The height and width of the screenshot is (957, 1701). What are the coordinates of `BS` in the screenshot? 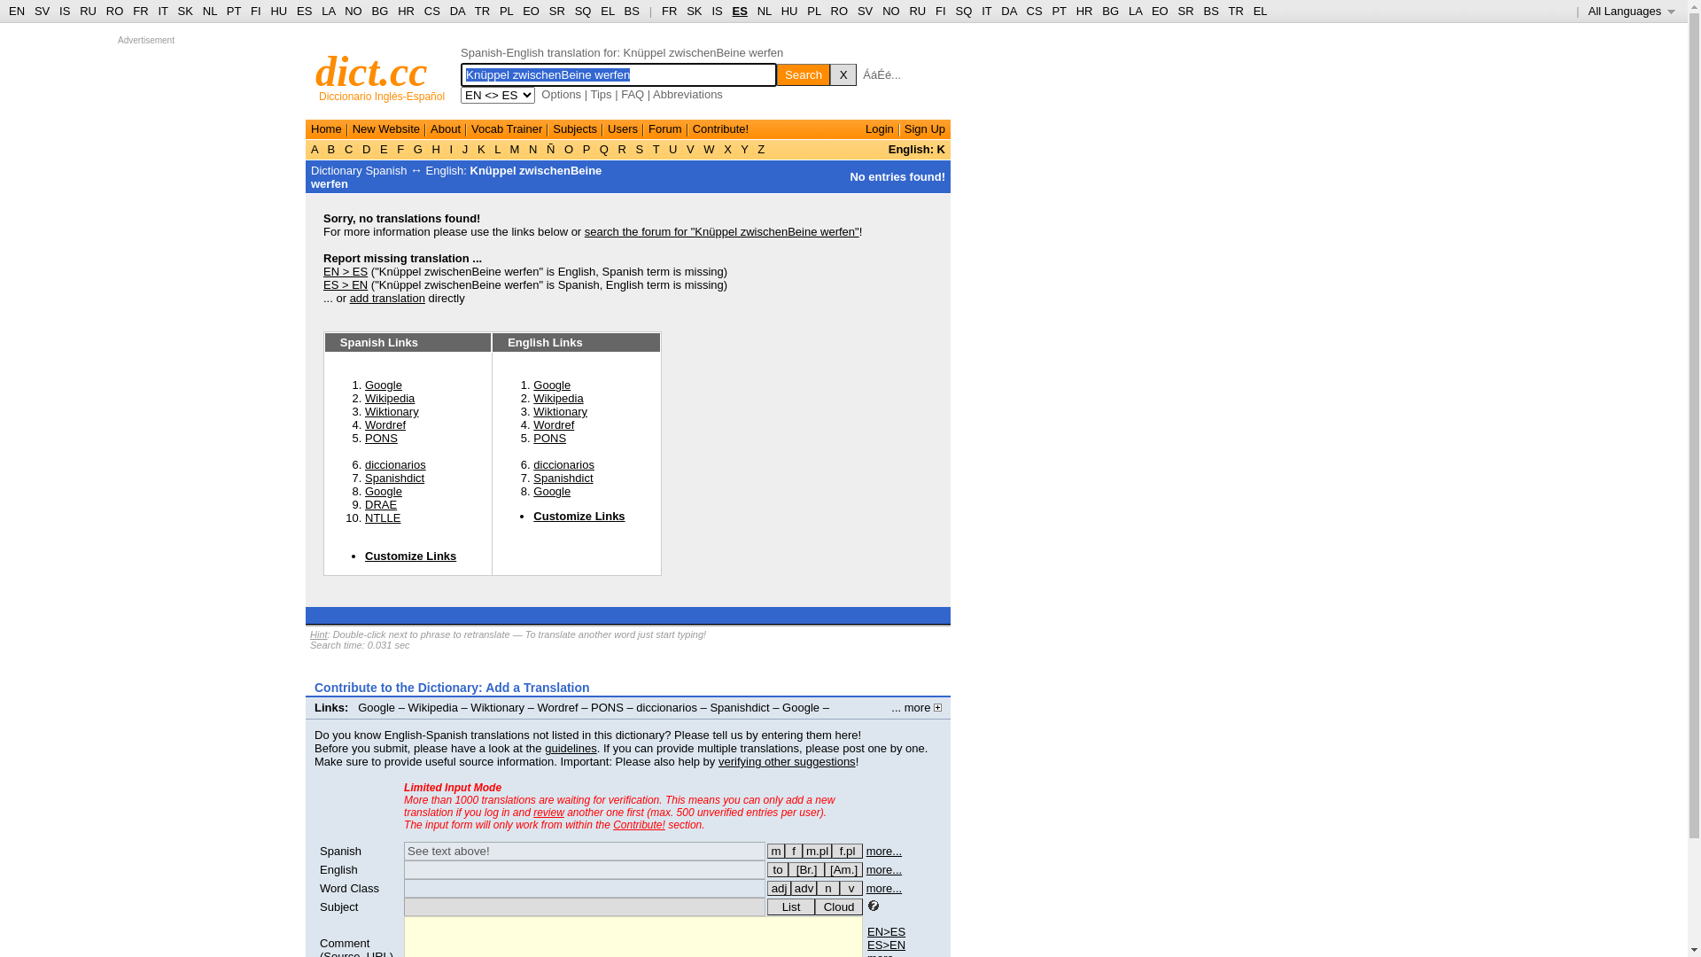 It's located at (633, 11).